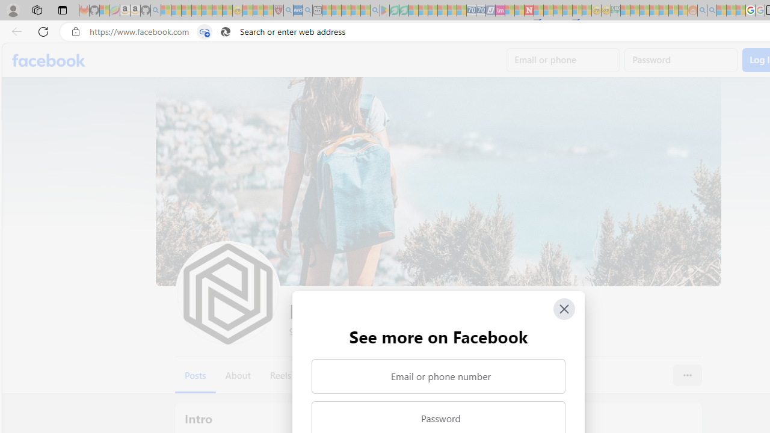 Image resolution: width=770 pixels, height=433 pixels. I want to click on Cheap Car Rentals - Save70.com - Sleeping, so click(471, 11).